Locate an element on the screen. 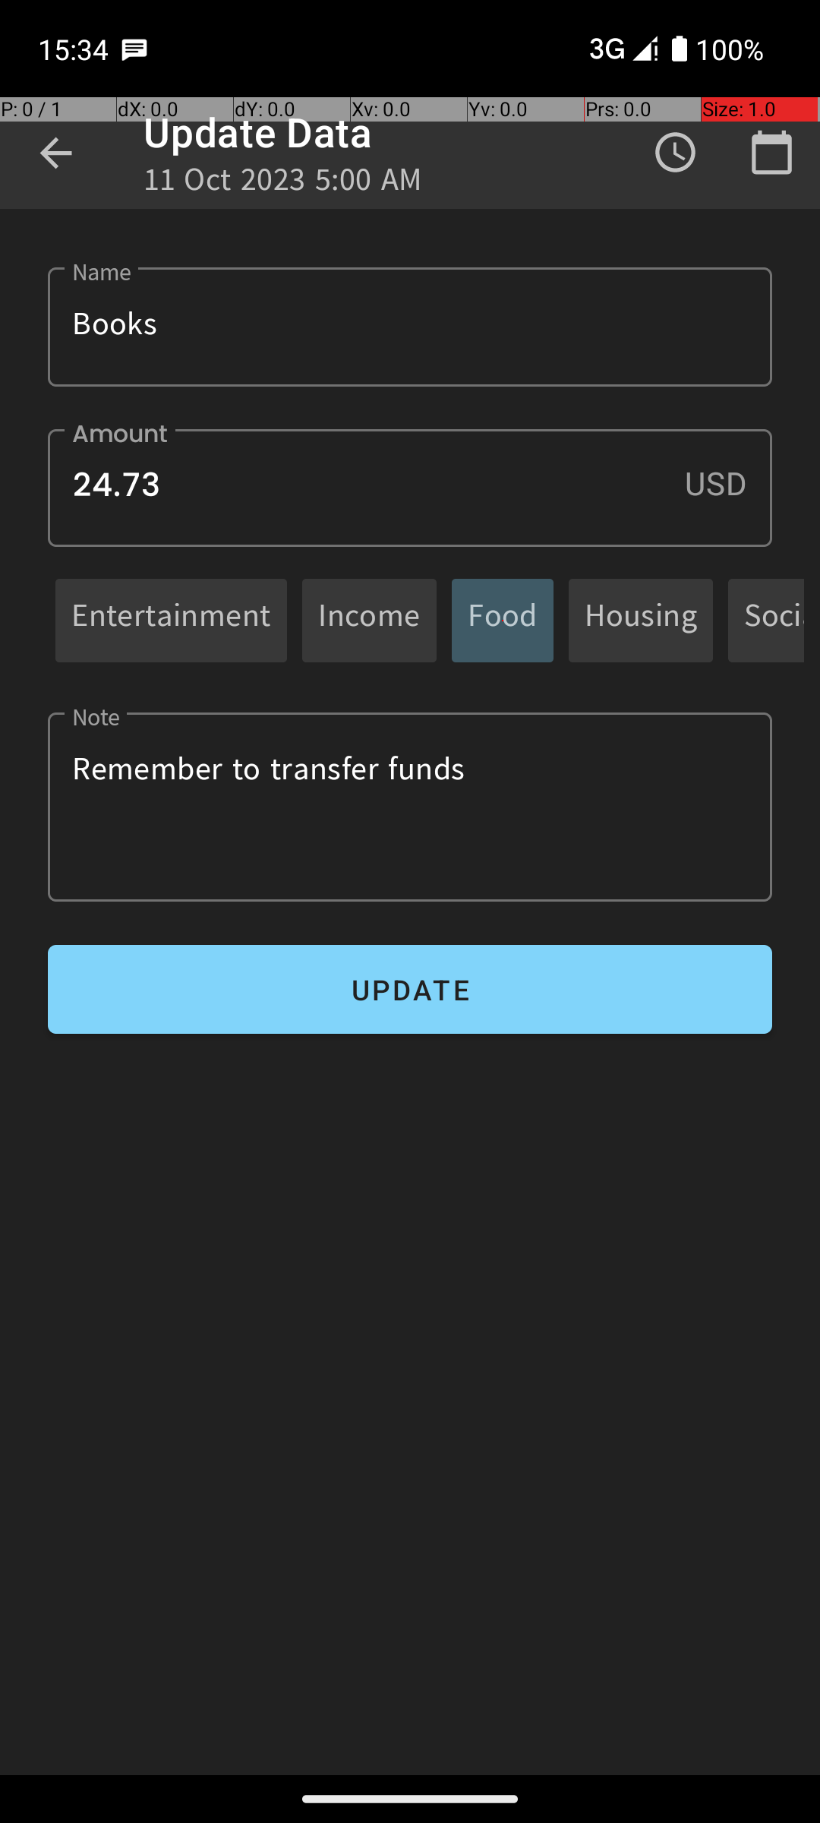  Social is located at coordinates (774, 620).